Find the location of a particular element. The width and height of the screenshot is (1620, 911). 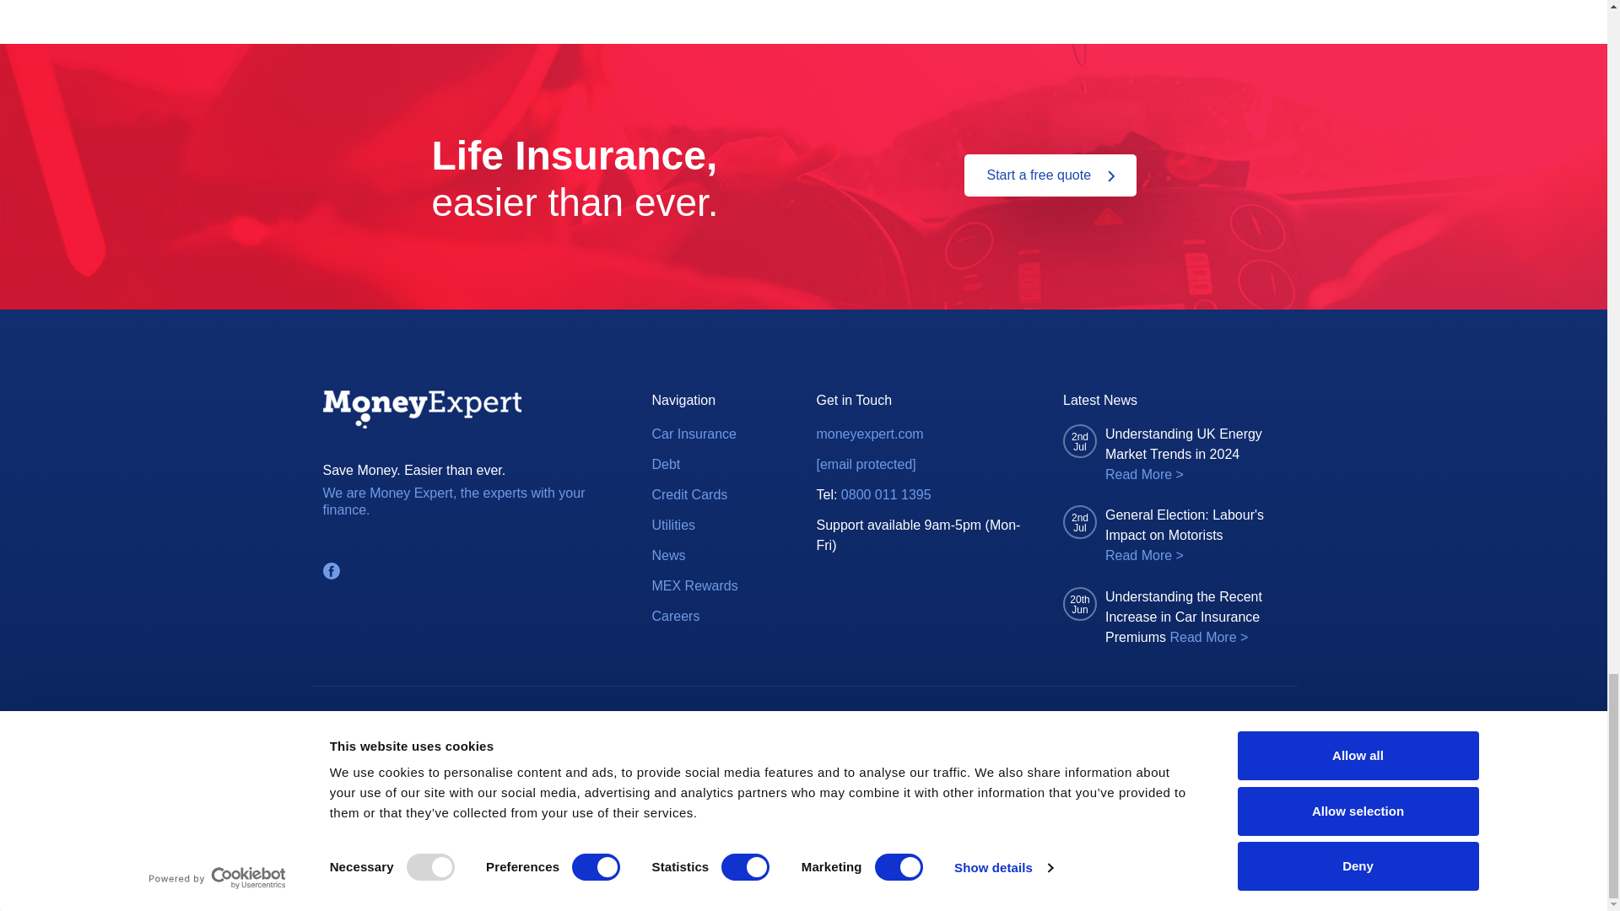

Rewards is located at coordinates (694, 585).